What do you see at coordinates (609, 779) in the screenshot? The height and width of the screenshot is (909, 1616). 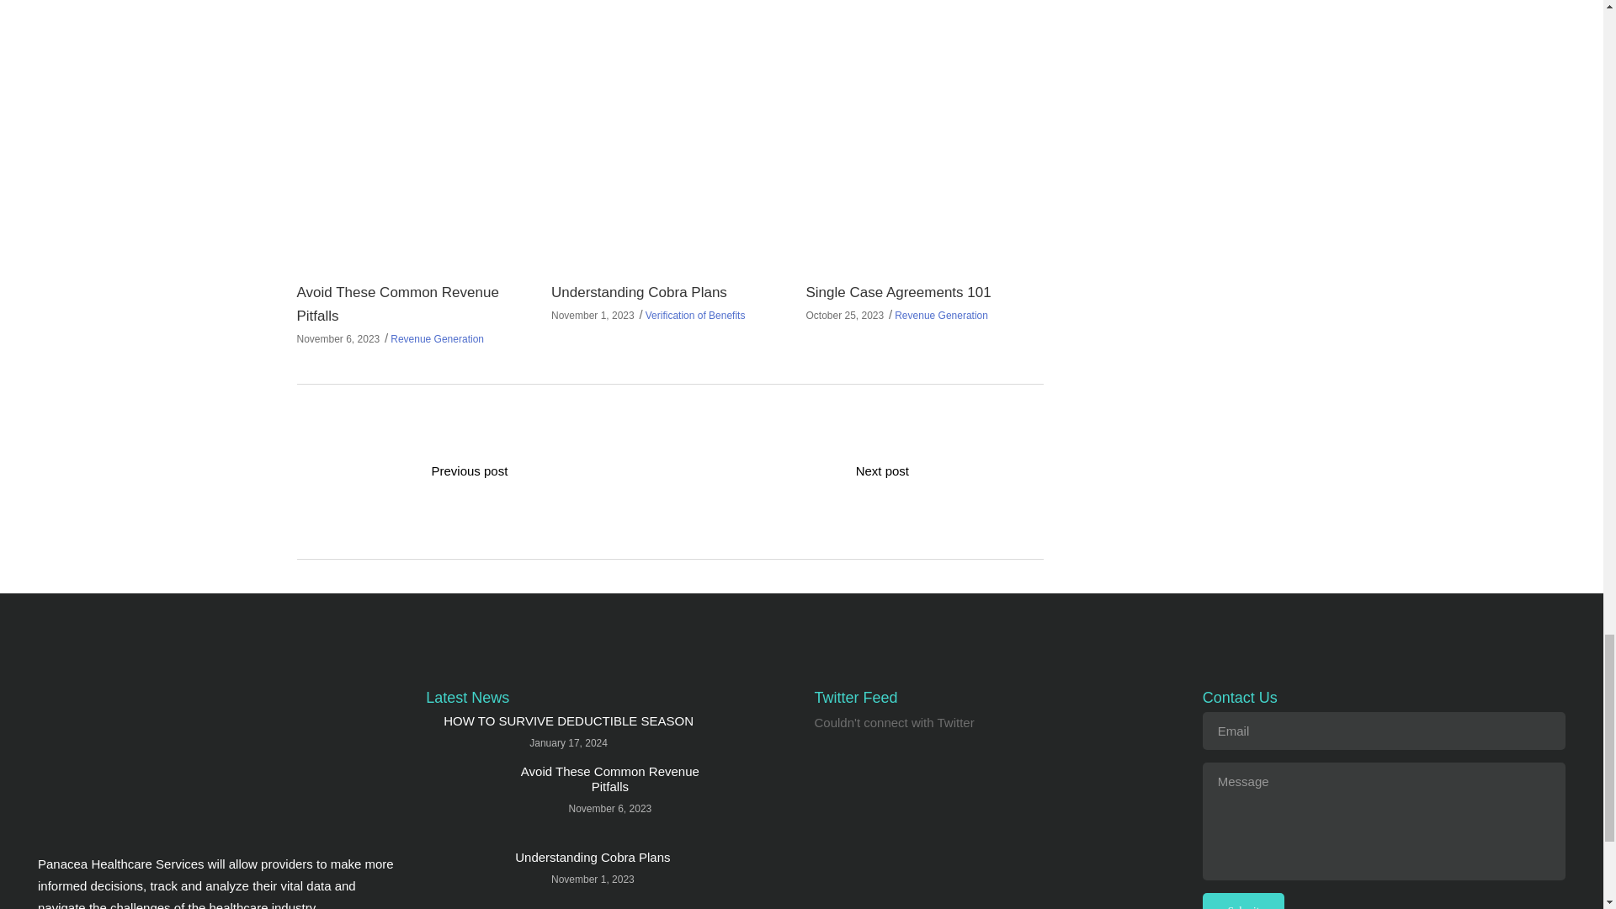 I see `Avoid These Common Revenue Pitfalls` at bounding box center [609, 779].